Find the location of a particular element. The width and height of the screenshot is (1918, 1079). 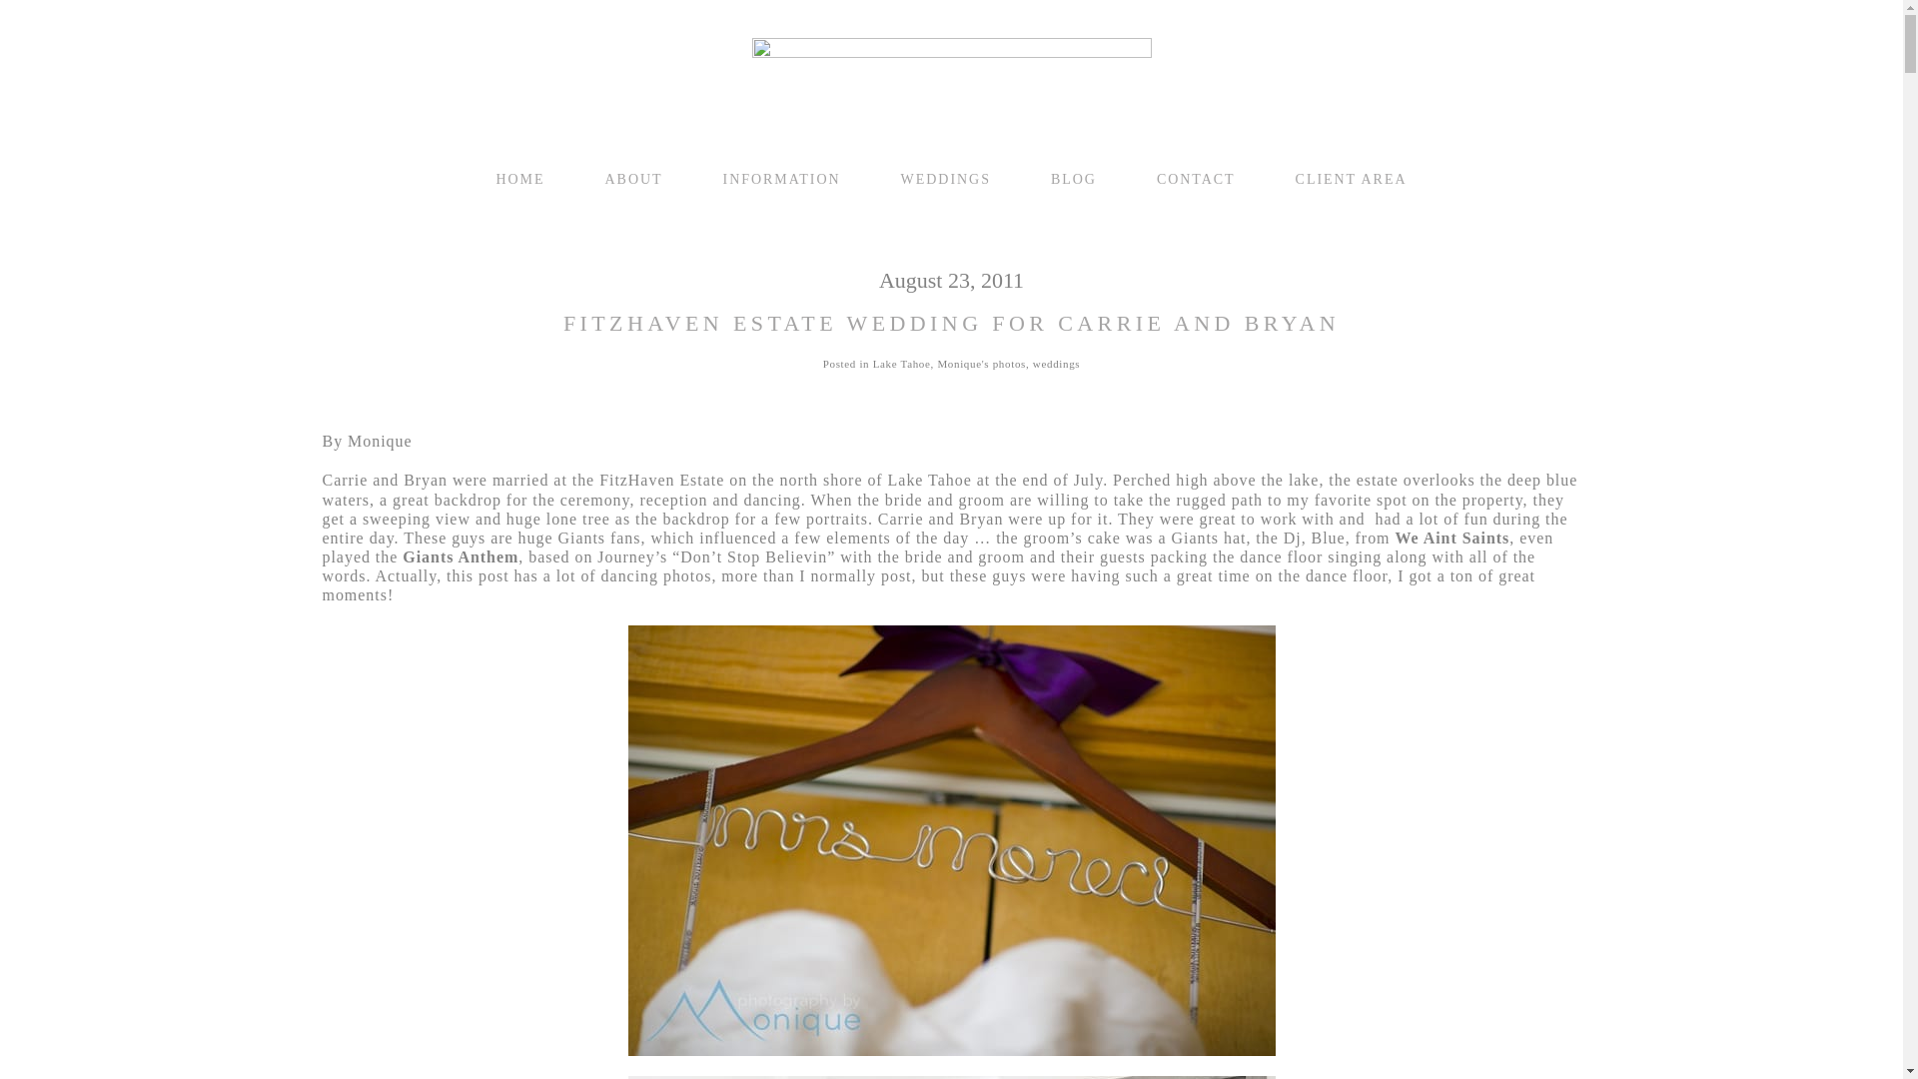

HOME is located at coordinates (519, 178).